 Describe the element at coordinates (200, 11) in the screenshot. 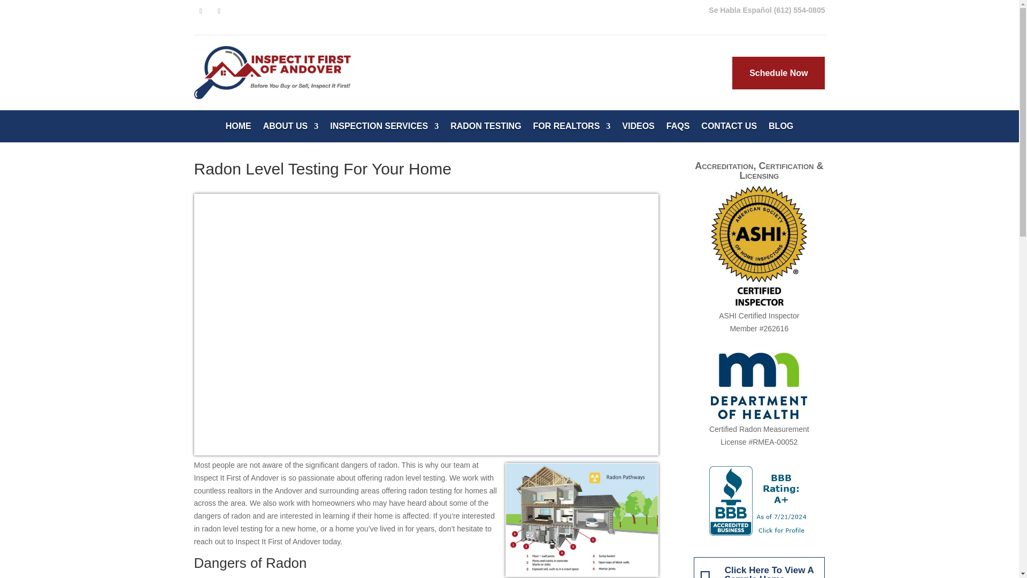

I see `Follow on Facebook` at that location.